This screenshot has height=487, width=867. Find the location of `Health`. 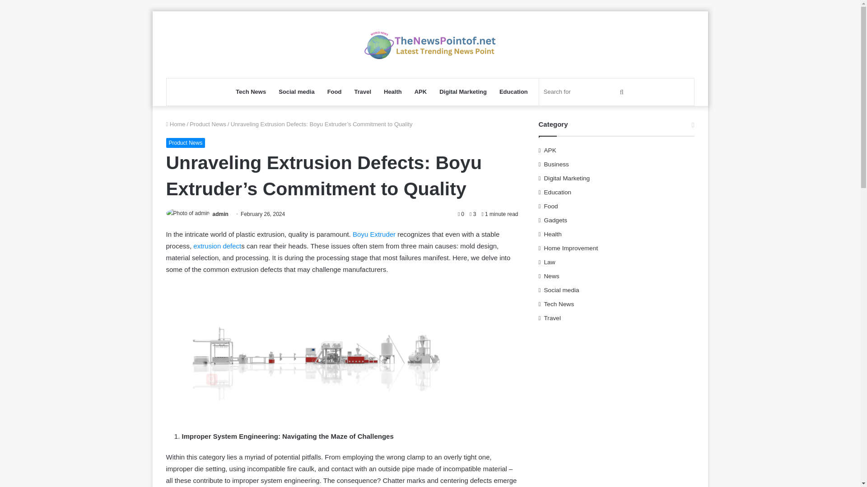

Health is located at coordinates (393, 92).